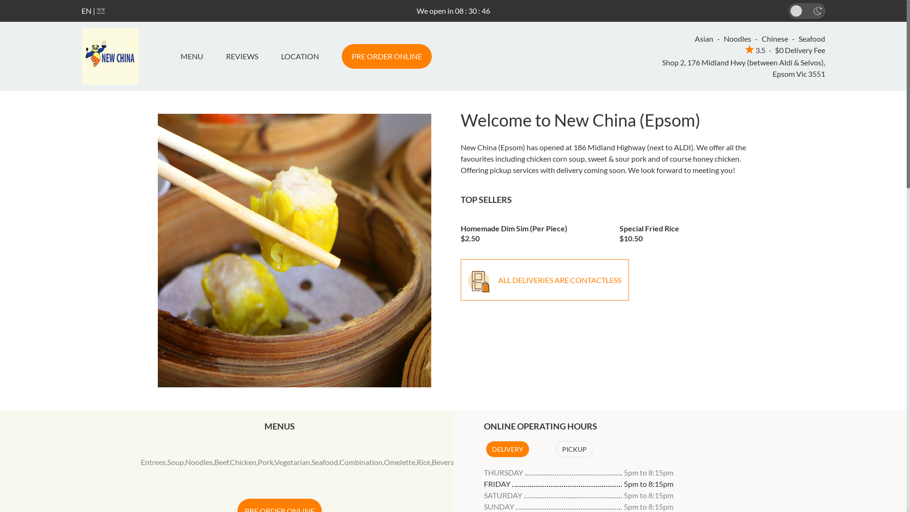 This screenshot has height=512, width=910. What do you see at coordinates (325, 462) in the screenshot?
I see `Seafood` at bounding box center [325, 462].